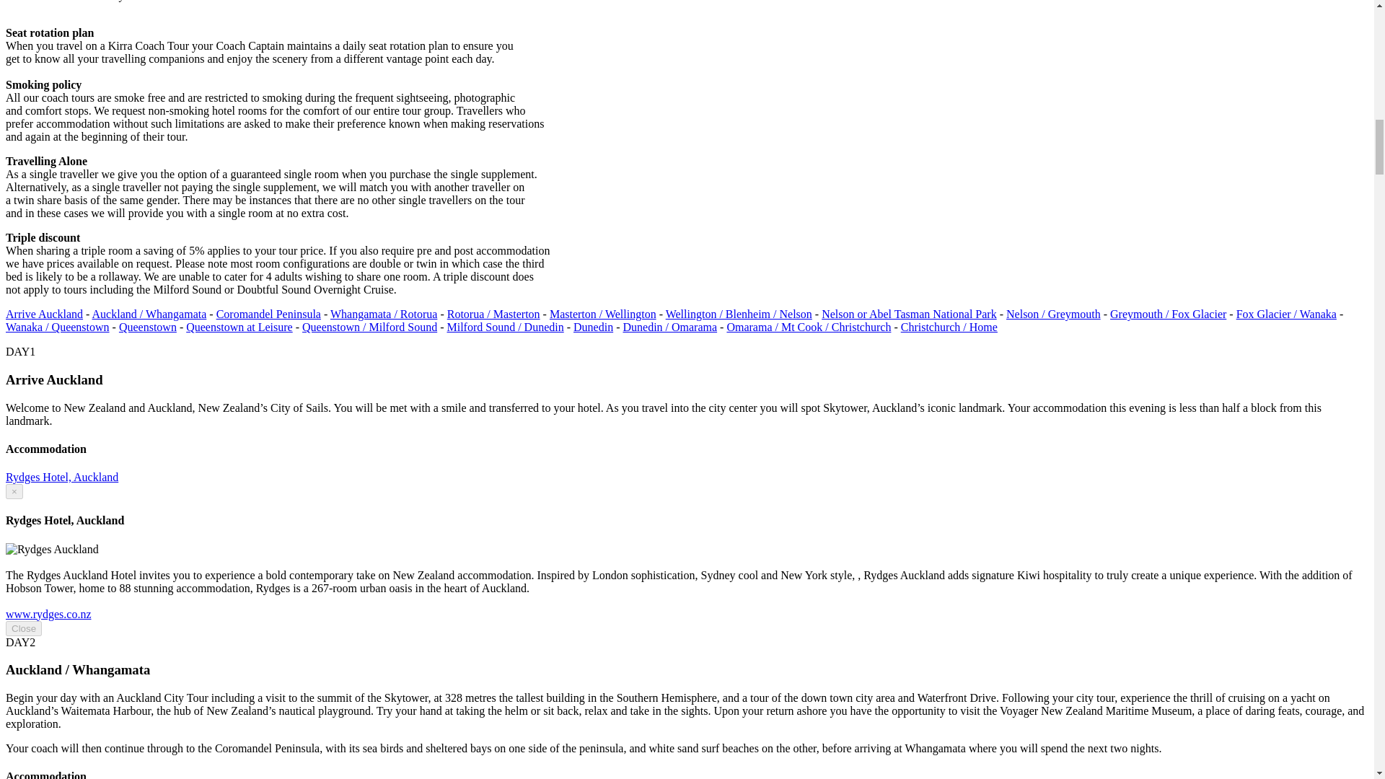 Image resolution: width=1385 pixels, height=779 pixels. I want to click on Queenstown, so click(148, 327).